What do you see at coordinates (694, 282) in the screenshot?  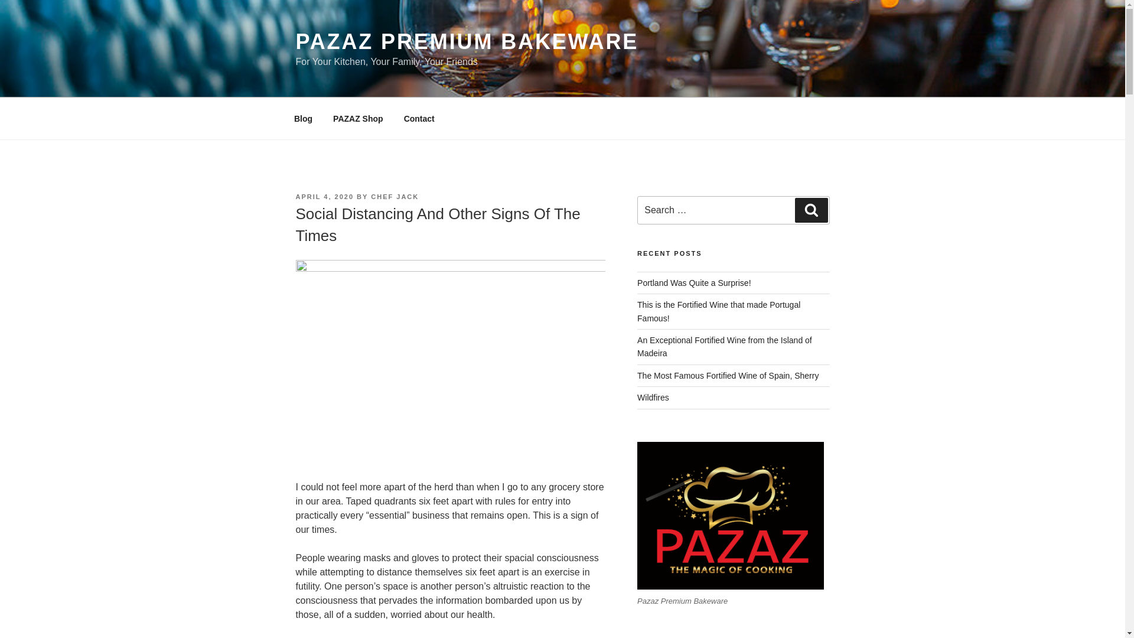 I see `Portland Was Quite a Surprise!` at bounding box center [694, 282].